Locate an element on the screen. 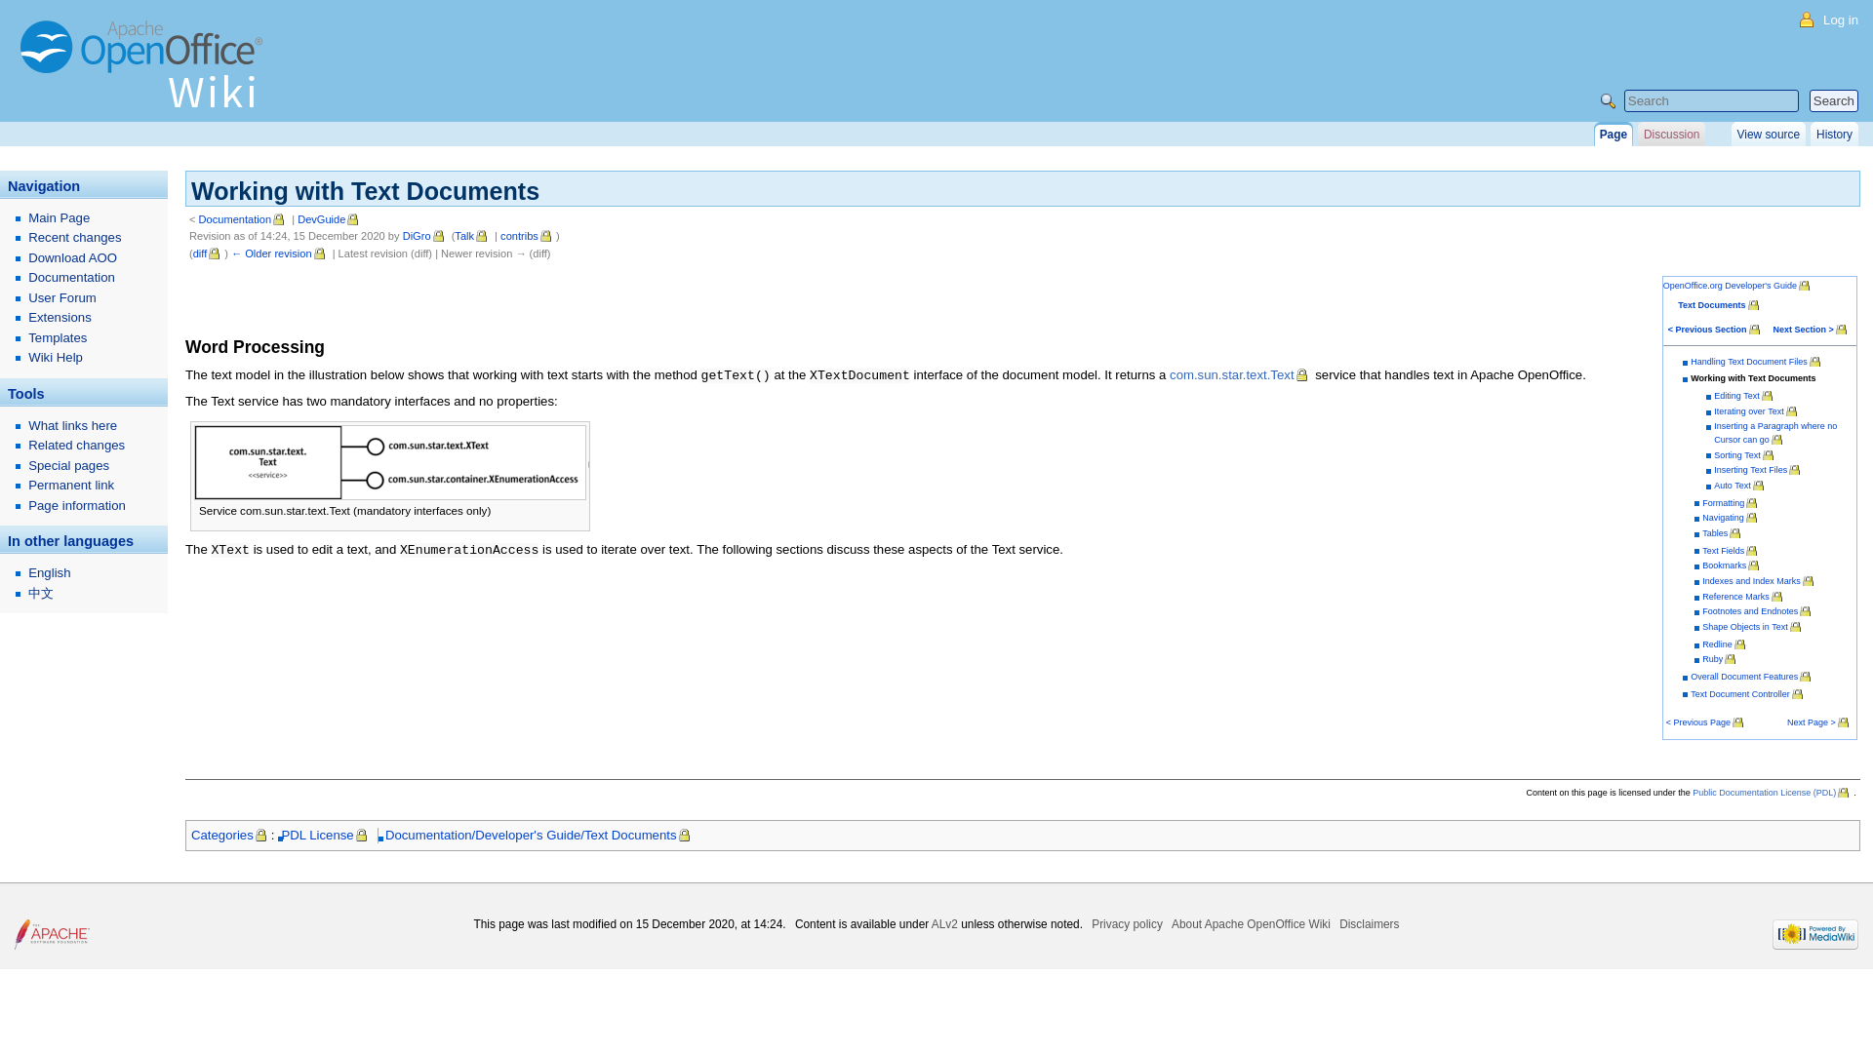  Navigating is located at coordinates (1731, 517).